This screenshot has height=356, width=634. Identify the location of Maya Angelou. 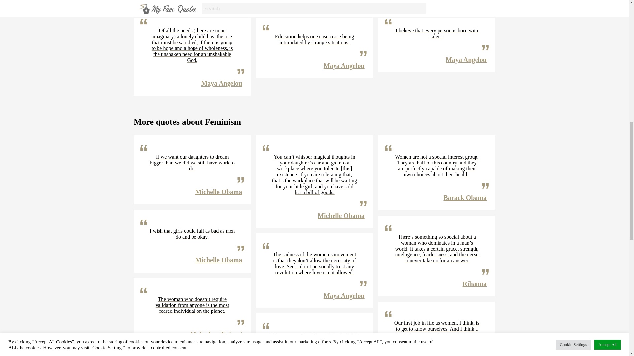
(221, 83).